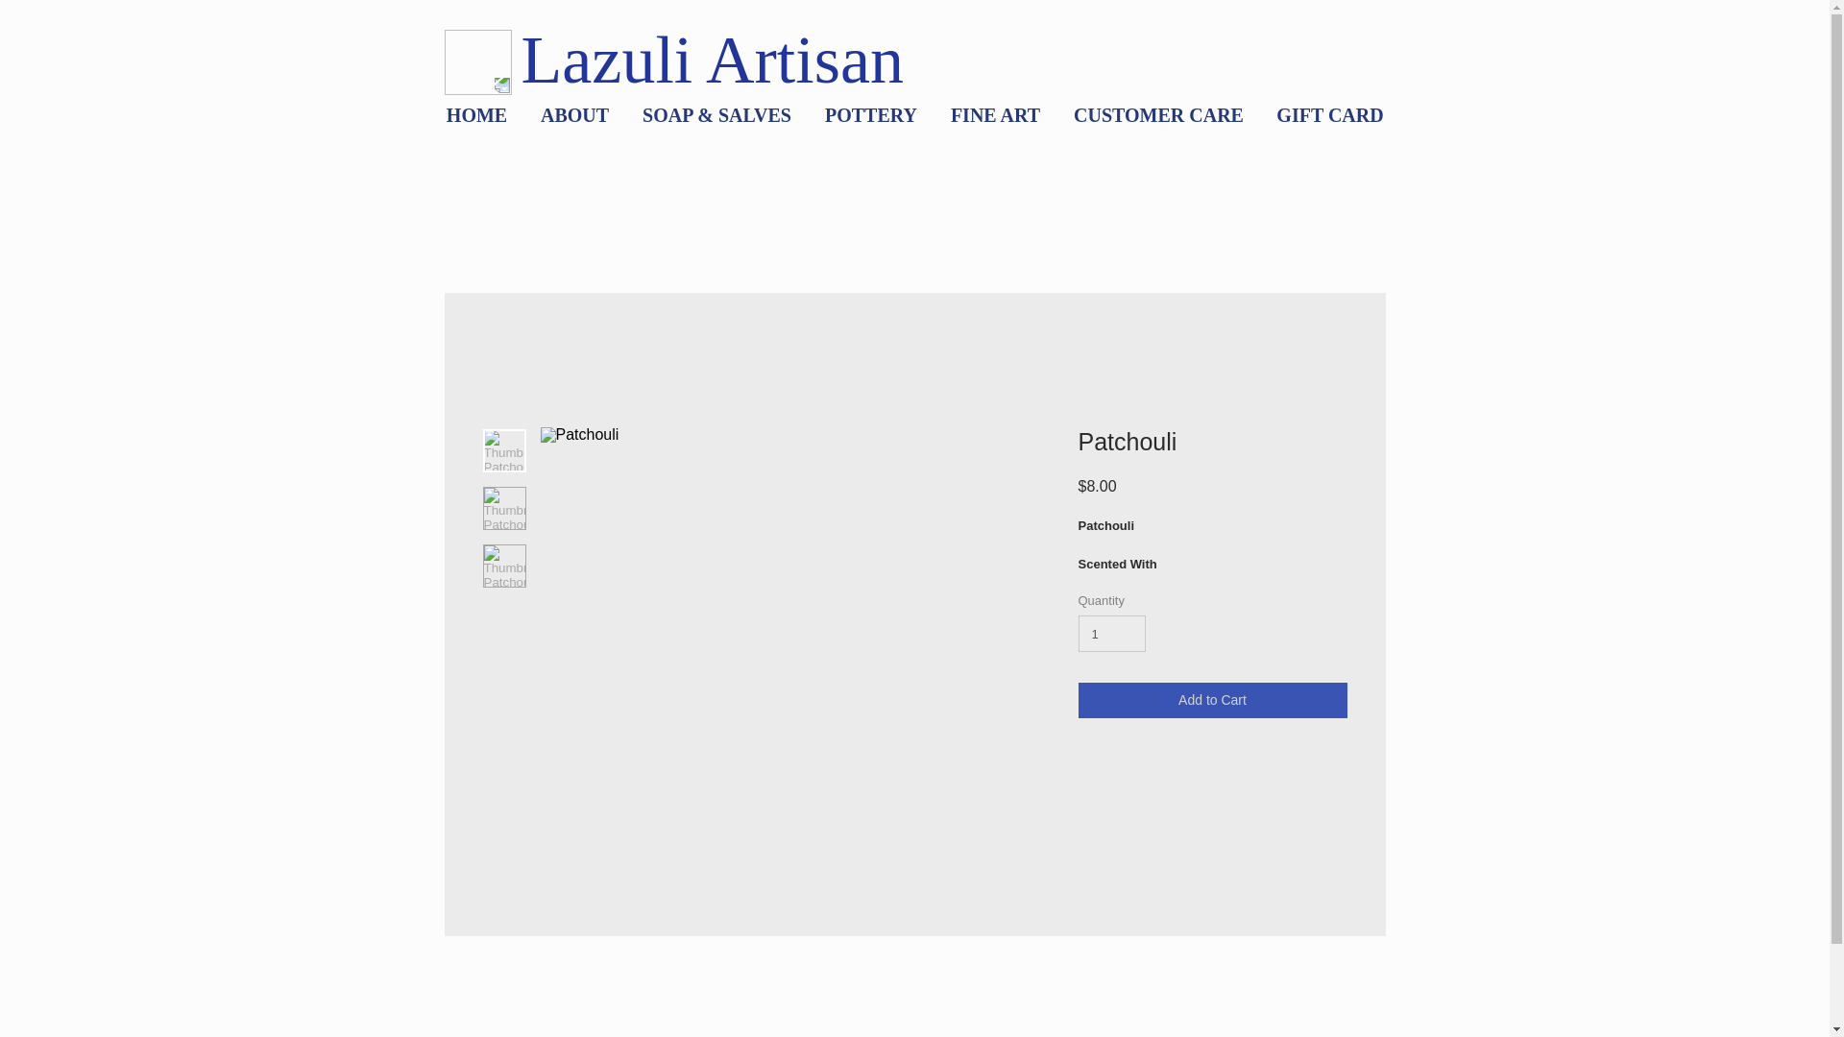 The image size is (1844, 1037). I want to click on ABOUT, so click(574, 115).